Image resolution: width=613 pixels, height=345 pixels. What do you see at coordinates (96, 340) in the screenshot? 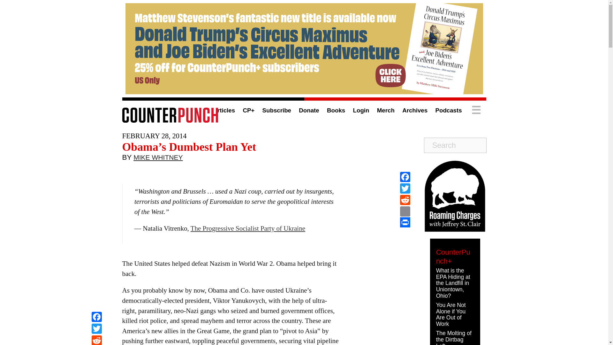
I see `Reddit` at bounding box center [96, 340].